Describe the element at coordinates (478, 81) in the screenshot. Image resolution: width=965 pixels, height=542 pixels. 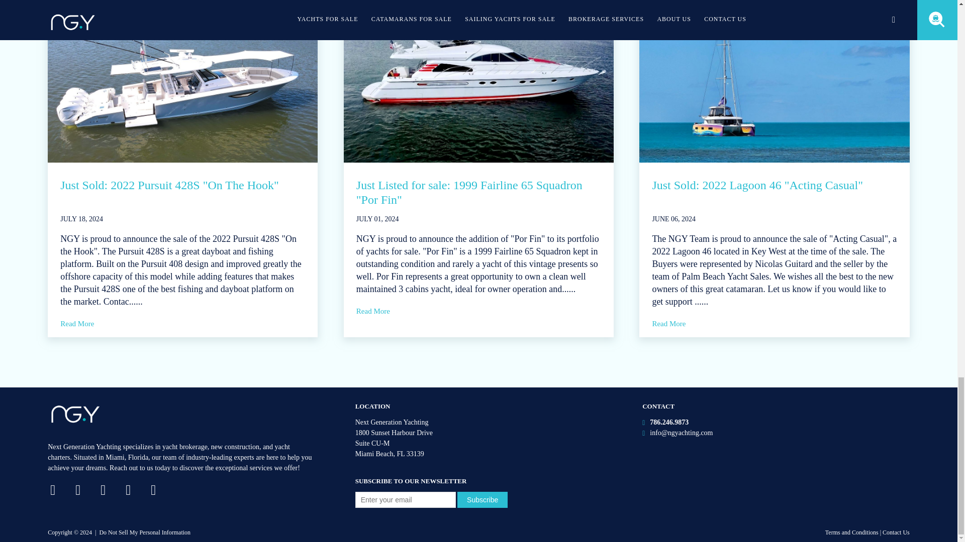
I see `Just Listed for sale: 1999 Fairline 65 Squadron ` at that location.